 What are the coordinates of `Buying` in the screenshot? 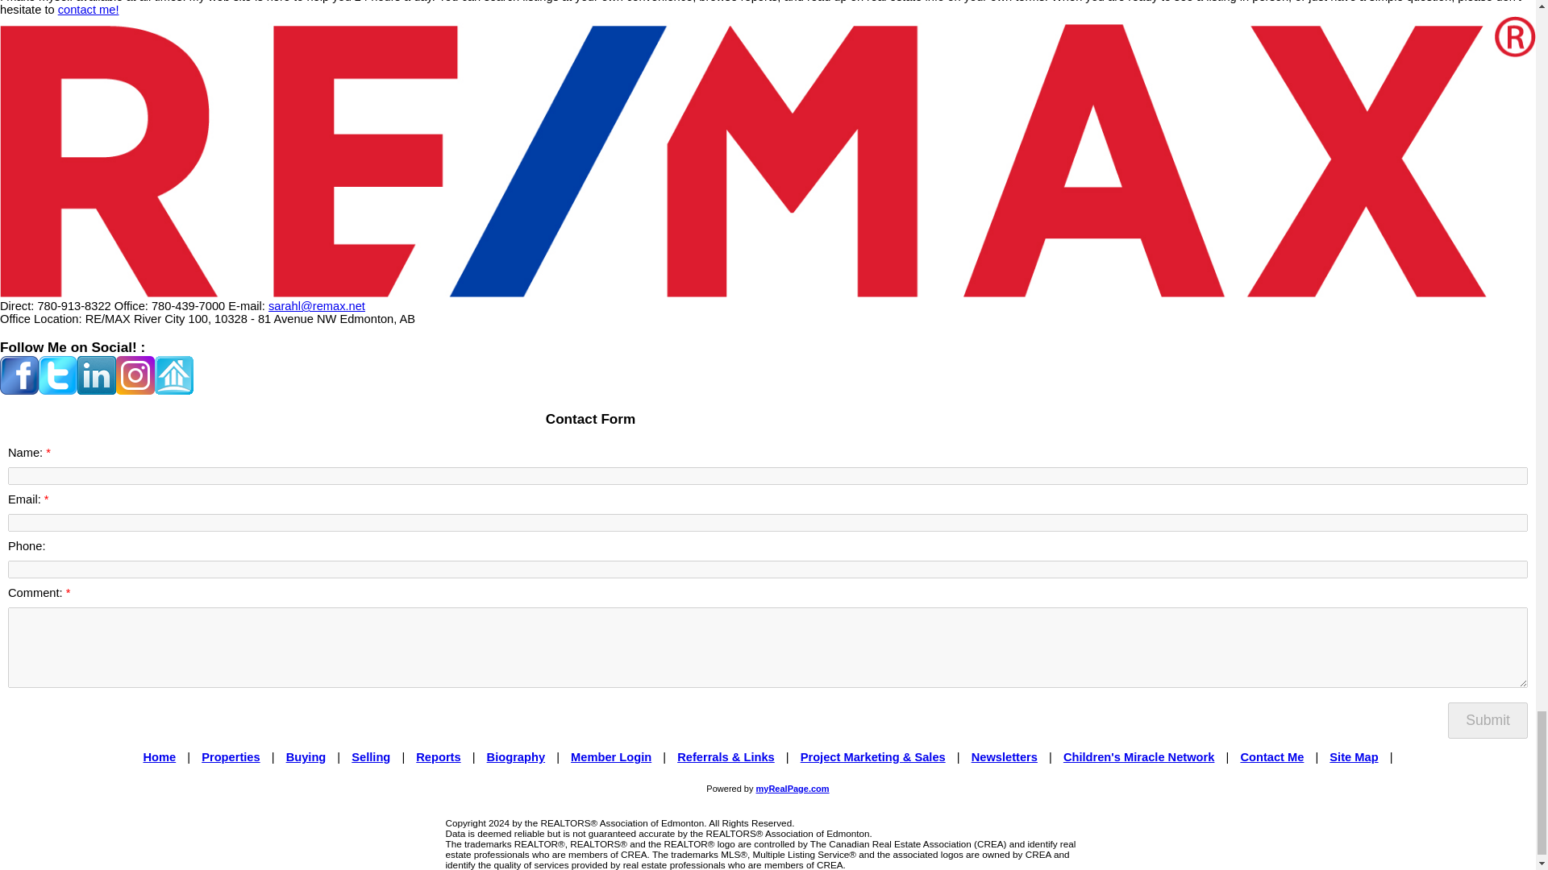 It's located at (306, 757).